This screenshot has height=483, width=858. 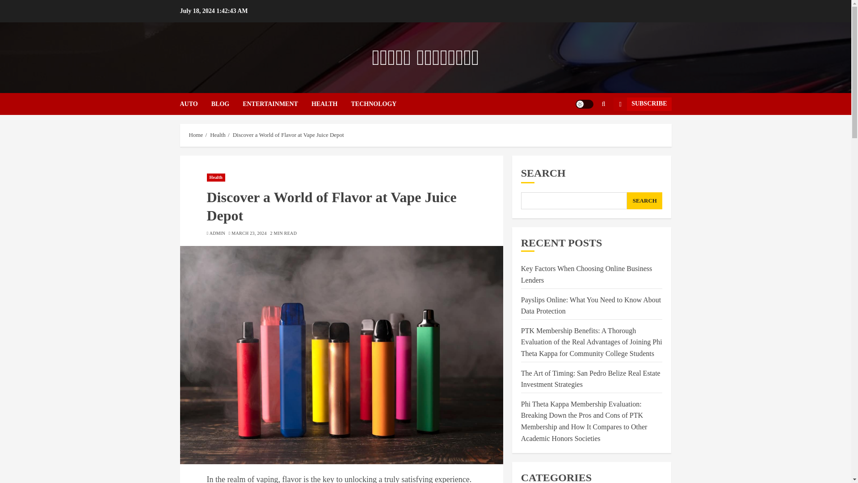 I want to click on SEARCH, so click(x=644, y=200).